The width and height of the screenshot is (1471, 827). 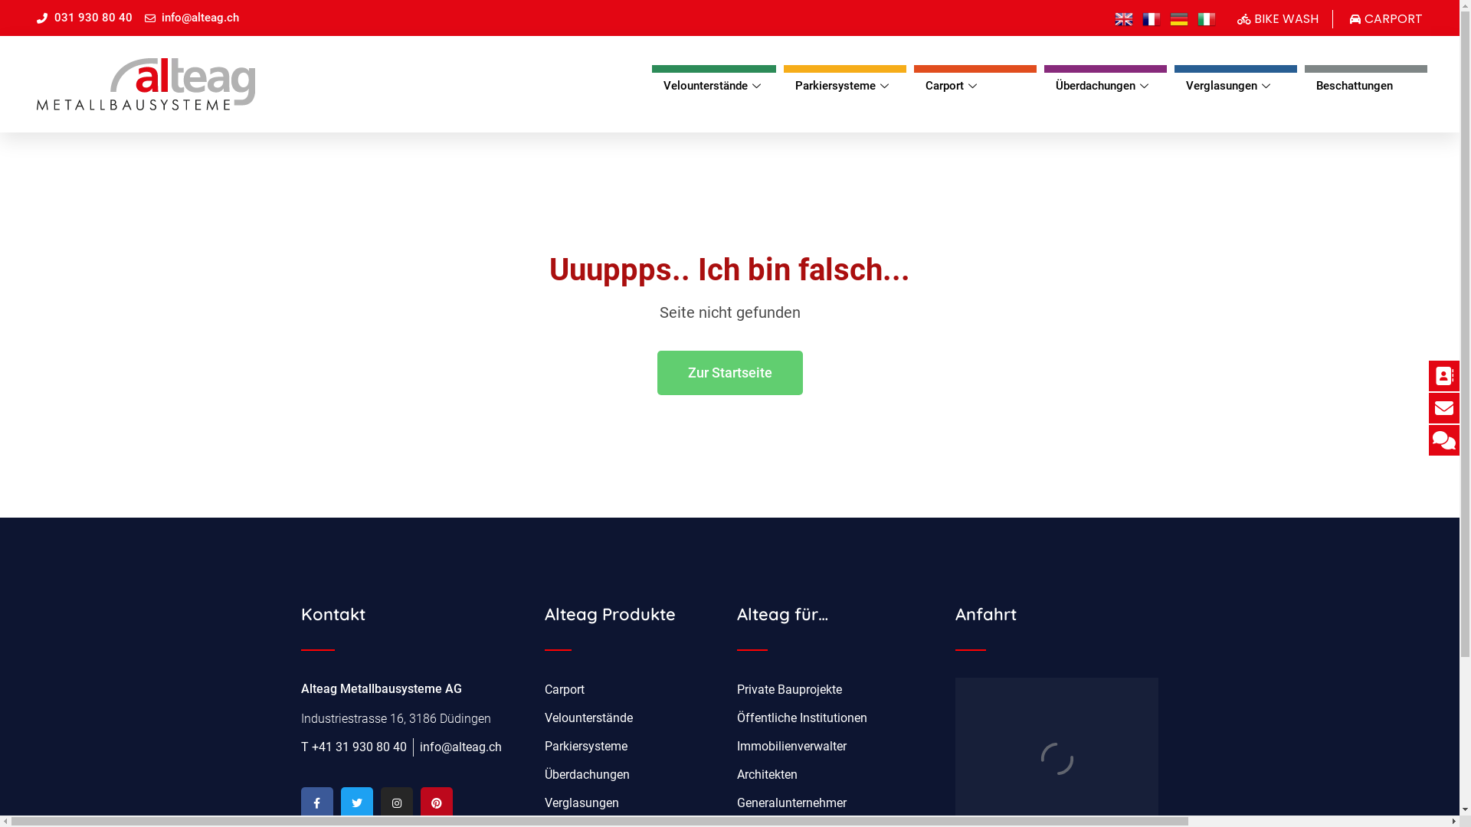 What do you see at coordinates (838, 803) in the screenshot?
I see `Generalunternehmer` at bounding box center [838, 803].